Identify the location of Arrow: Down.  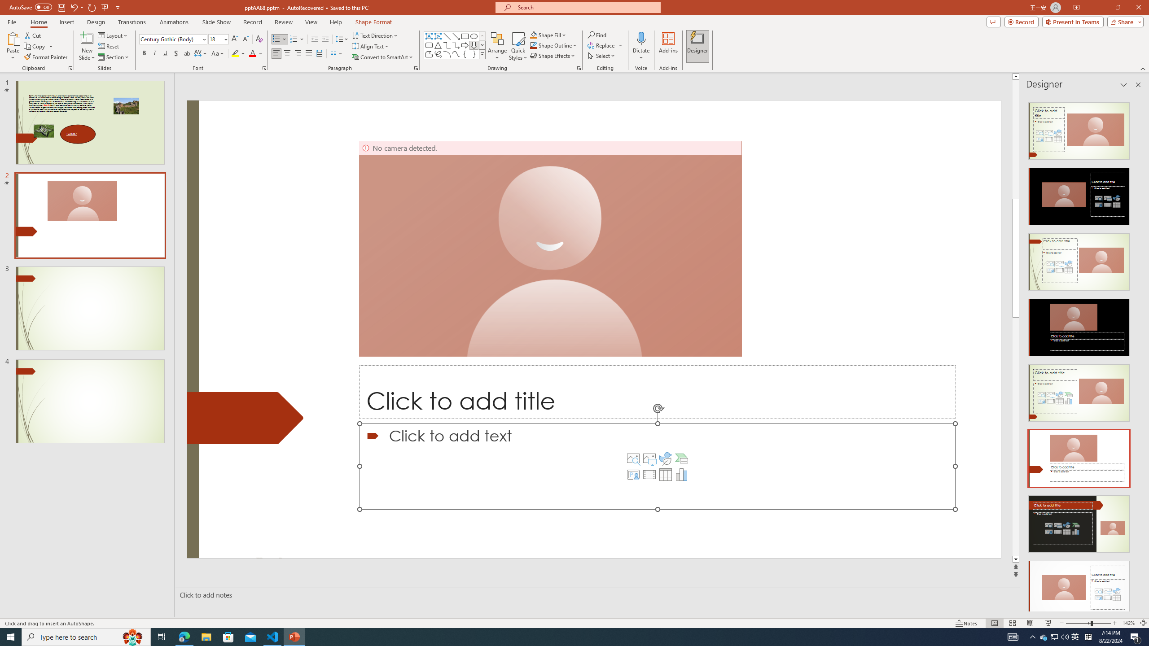
(474, 45).